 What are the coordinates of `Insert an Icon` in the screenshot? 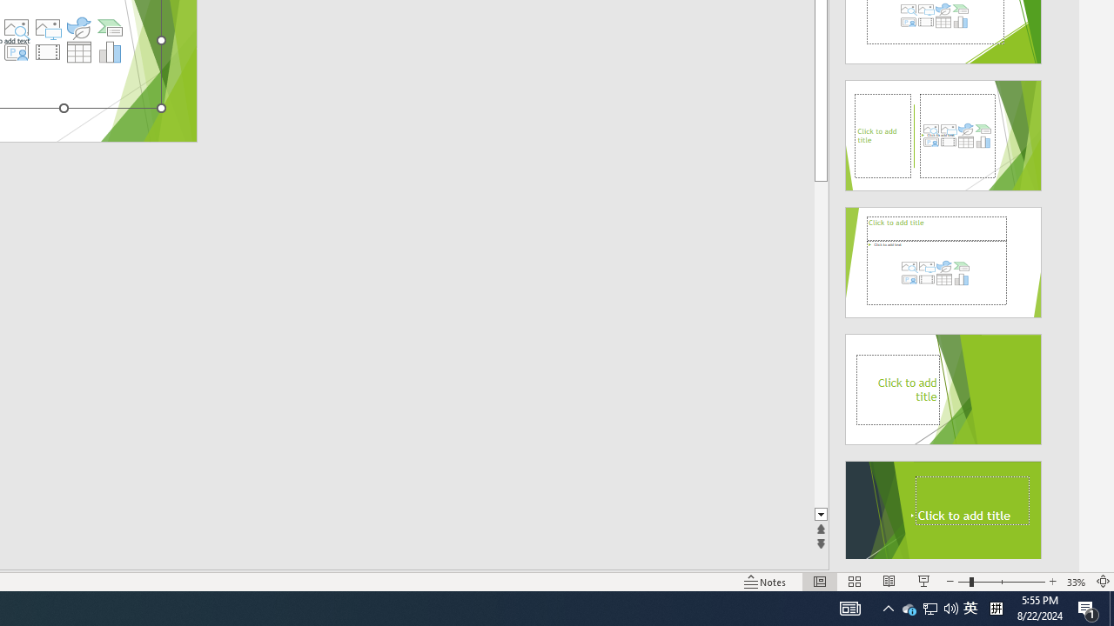 It's located at (79, 28).